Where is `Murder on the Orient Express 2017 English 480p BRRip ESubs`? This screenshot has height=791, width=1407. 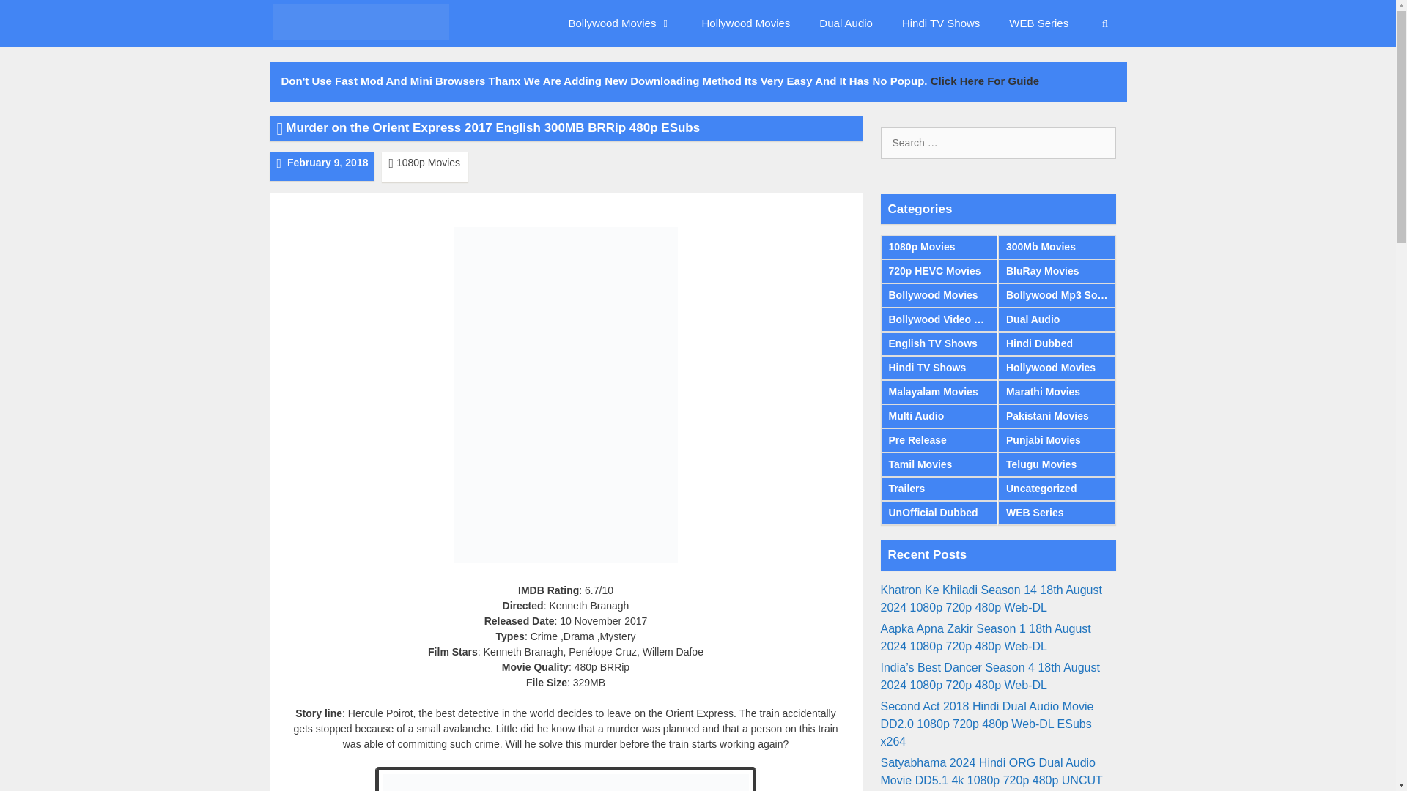
Murder on the Orient Express 2017 English 480p BRRip ESubs is located at coordinates (566, 779).